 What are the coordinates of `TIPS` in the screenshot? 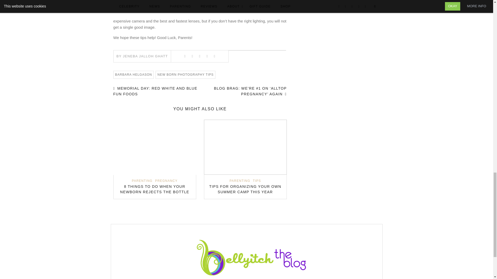 It's located at (257, 181).